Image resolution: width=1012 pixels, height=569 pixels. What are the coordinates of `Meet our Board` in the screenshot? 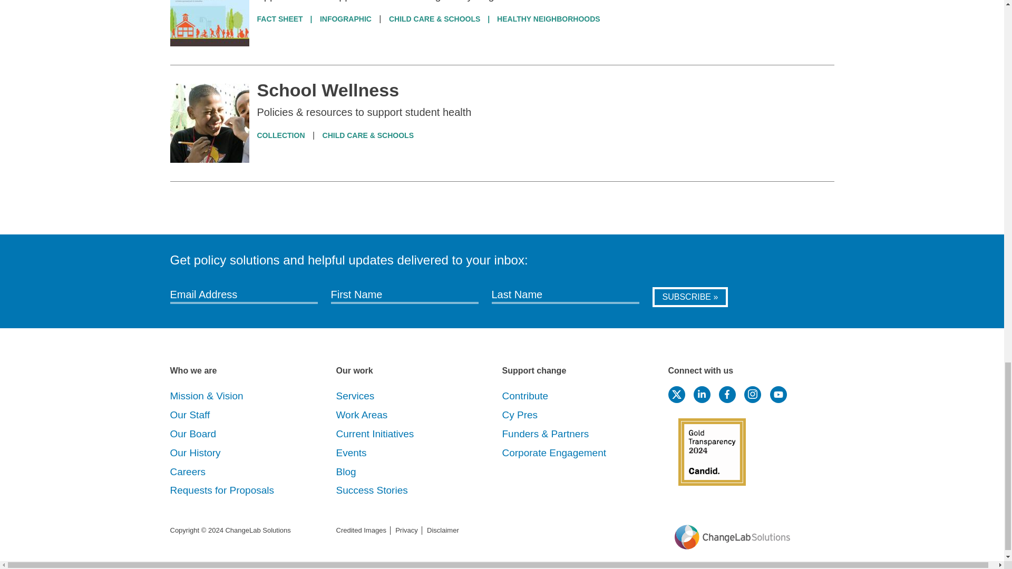 It's located at (193, 434).